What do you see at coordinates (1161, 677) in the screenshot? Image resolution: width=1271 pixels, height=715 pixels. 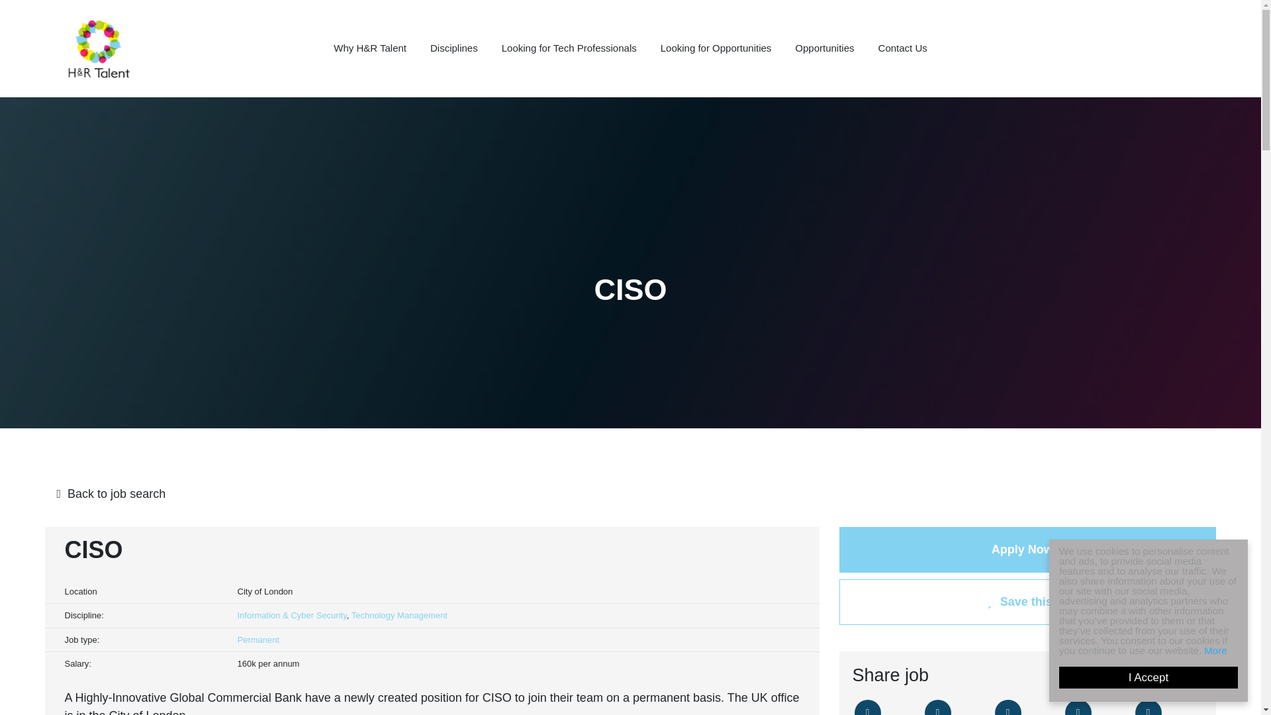 I see `I Accept` at bounding box center [1161, 677].